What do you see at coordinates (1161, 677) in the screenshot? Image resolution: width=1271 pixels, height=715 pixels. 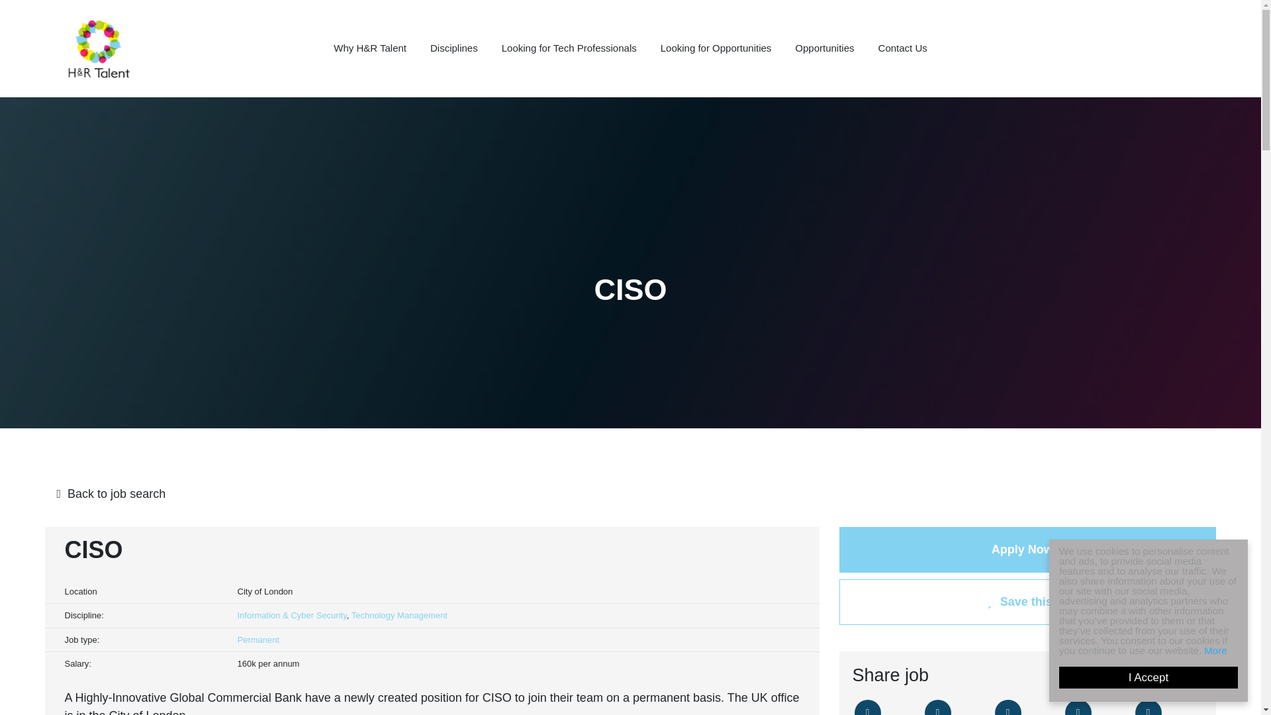 I see `I Accept` at bounding box center [1161, 677].